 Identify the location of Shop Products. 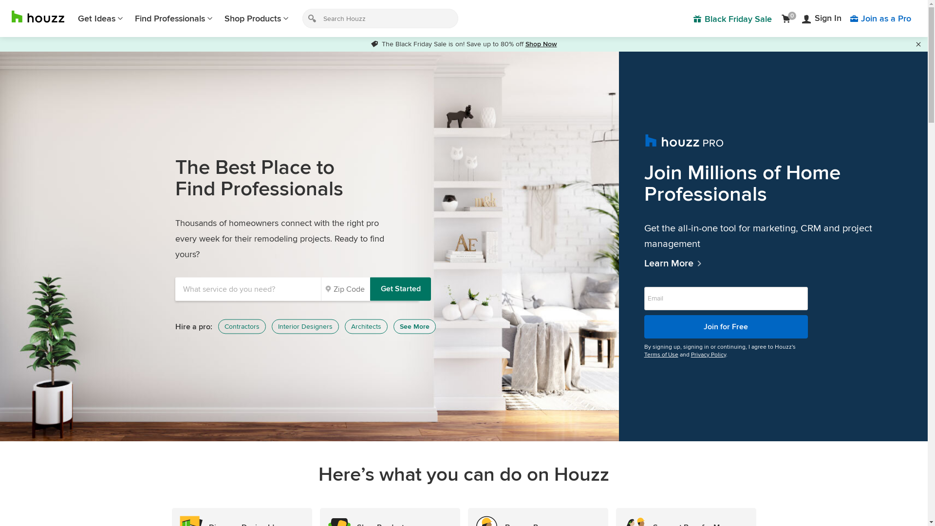
(257, 19).